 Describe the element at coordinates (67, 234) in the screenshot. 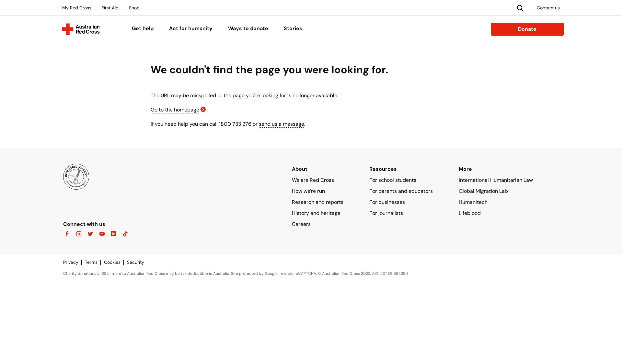

I see `facebook` at that location.